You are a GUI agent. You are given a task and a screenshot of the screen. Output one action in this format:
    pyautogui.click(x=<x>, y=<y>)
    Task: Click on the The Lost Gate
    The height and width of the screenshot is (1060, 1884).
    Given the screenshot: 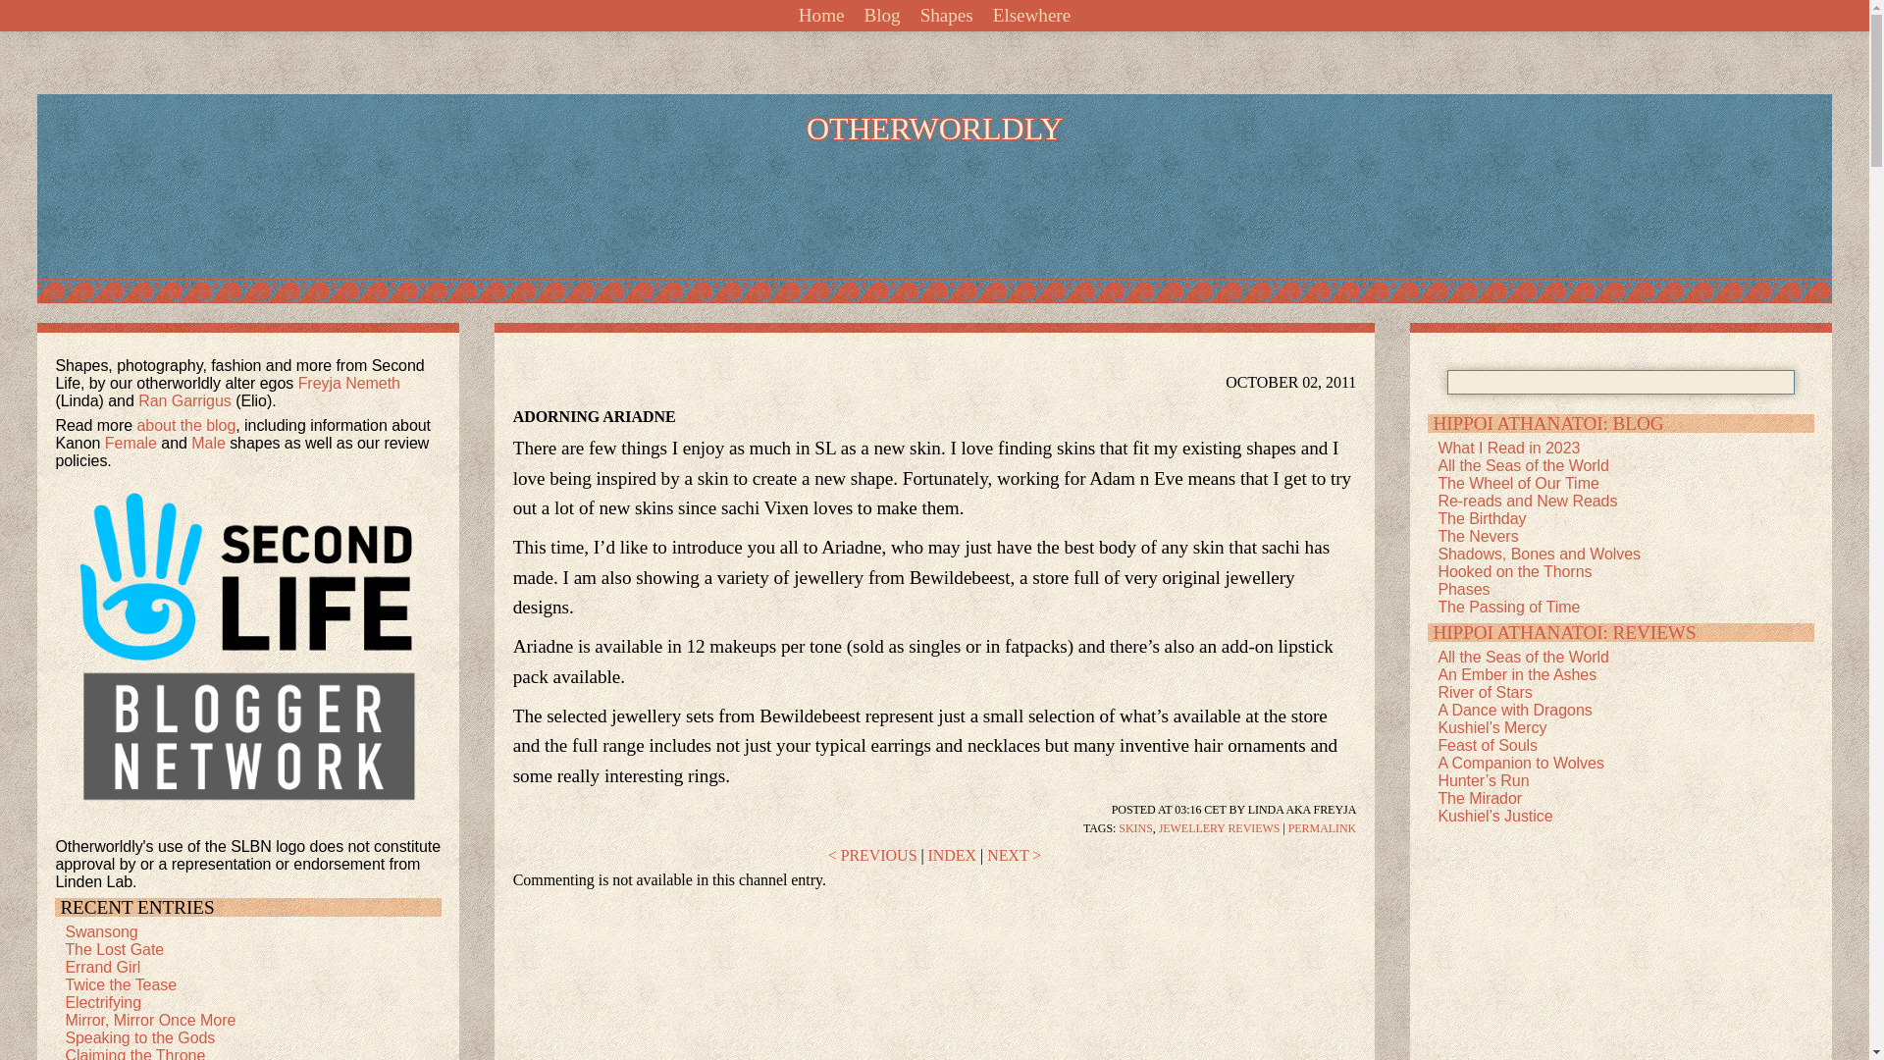 What is the action you would take?
    pyautogui.click(x=114, y=950)
    